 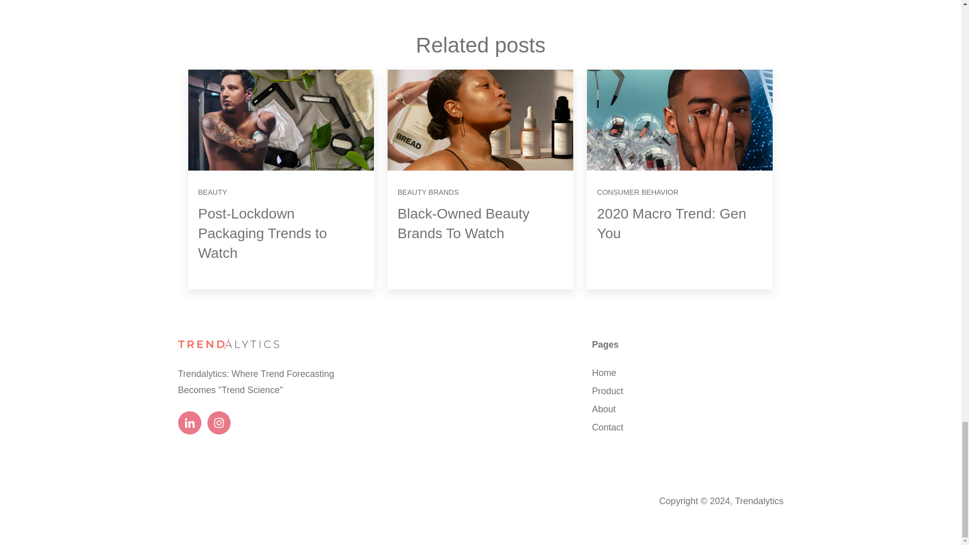 What do you see at coordinates (671, 224) in the screenshot?
I see `2020 Macro Trend: Gen You` at bounding box center [671, 224].